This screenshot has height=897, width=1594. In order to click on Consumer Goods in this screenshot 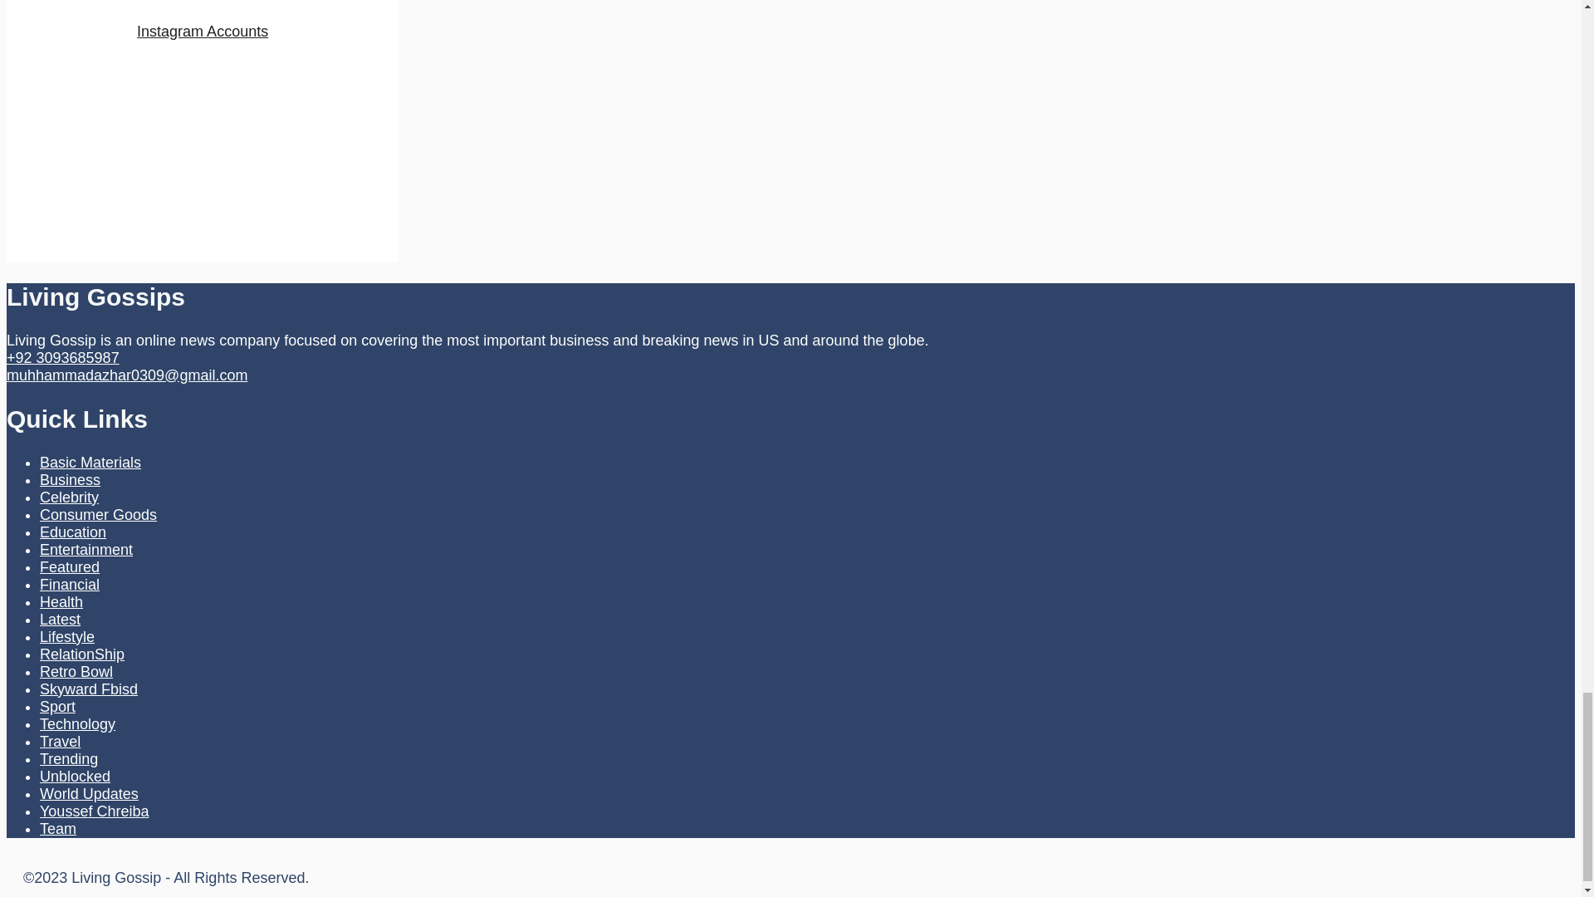, I will do `click(98, 515)`.